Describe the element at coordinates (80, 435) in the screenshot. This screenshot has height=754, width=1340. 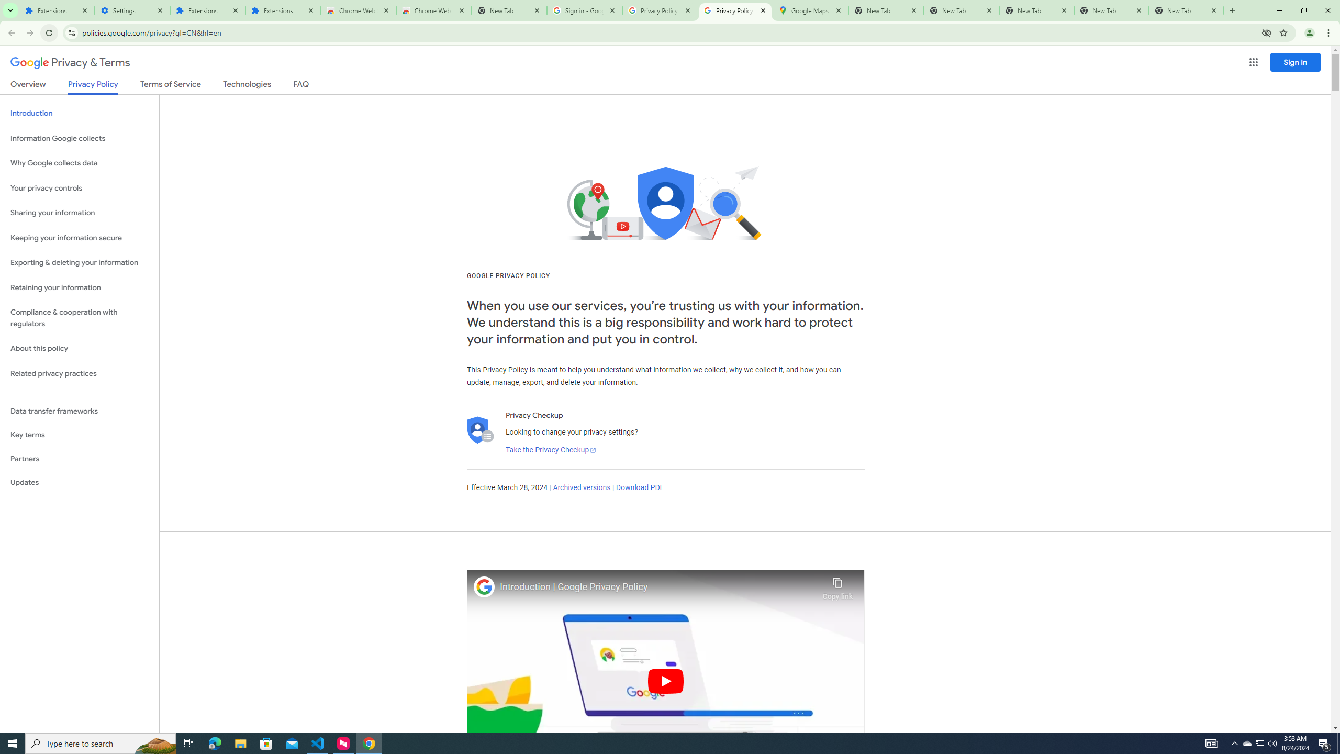
I see `Key terms` at that location.